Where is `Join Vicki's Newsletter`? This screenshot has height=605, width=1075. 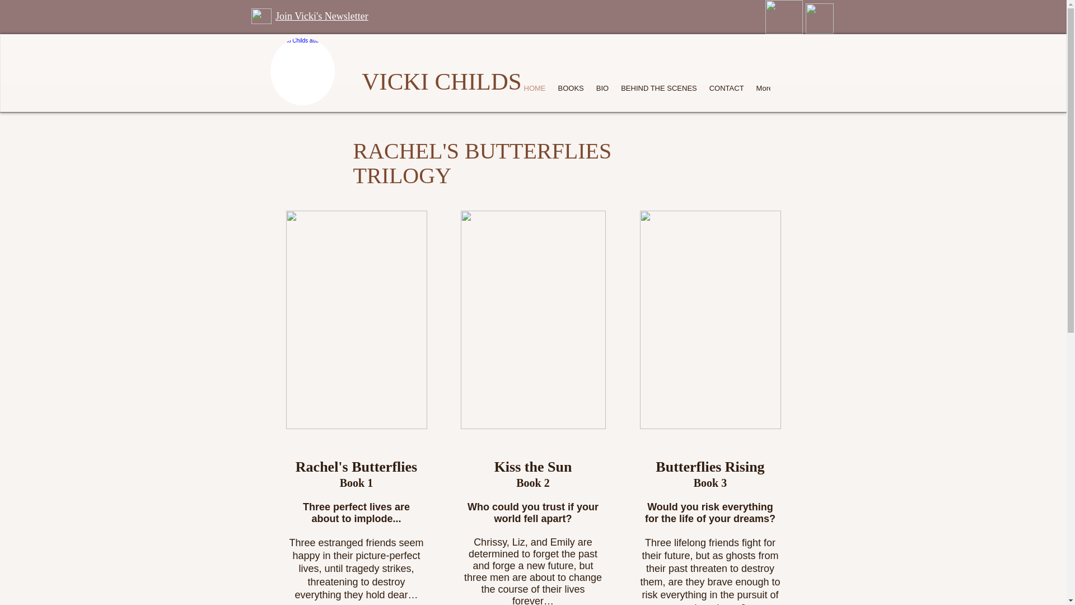 Join Vicki's Newsletter is located at coordinates (321, 16).